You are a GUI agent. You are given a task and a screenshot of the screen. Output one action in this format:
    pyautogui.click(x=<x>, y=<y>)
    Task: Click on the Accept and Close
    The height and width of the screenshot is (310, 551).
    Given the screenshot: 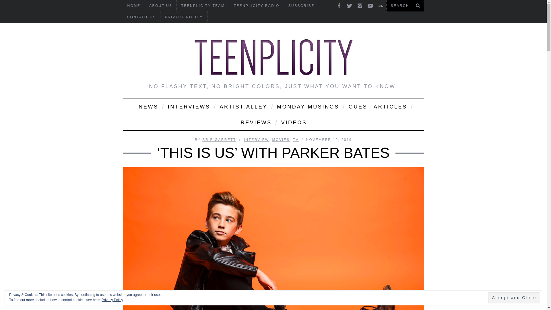 What is the action you would take?
    pyautogui.click(x=514, y=298)
    